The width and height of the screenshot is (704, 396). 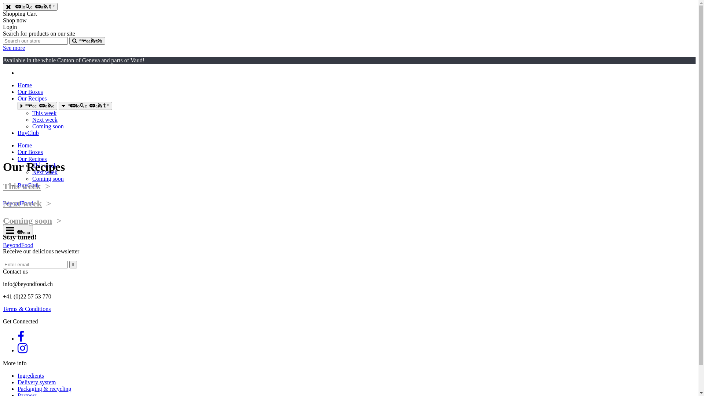 I want to click on Home, so click(x=25, y=145).